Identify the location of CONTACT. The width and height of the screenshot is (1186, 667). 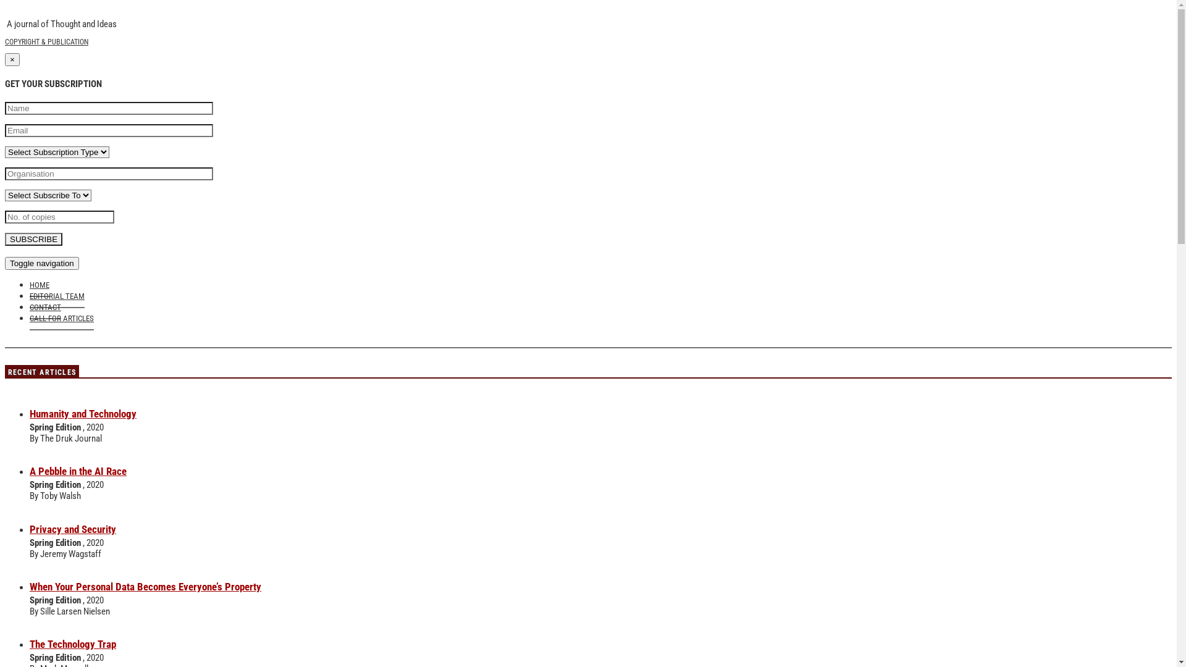
(46, 305).